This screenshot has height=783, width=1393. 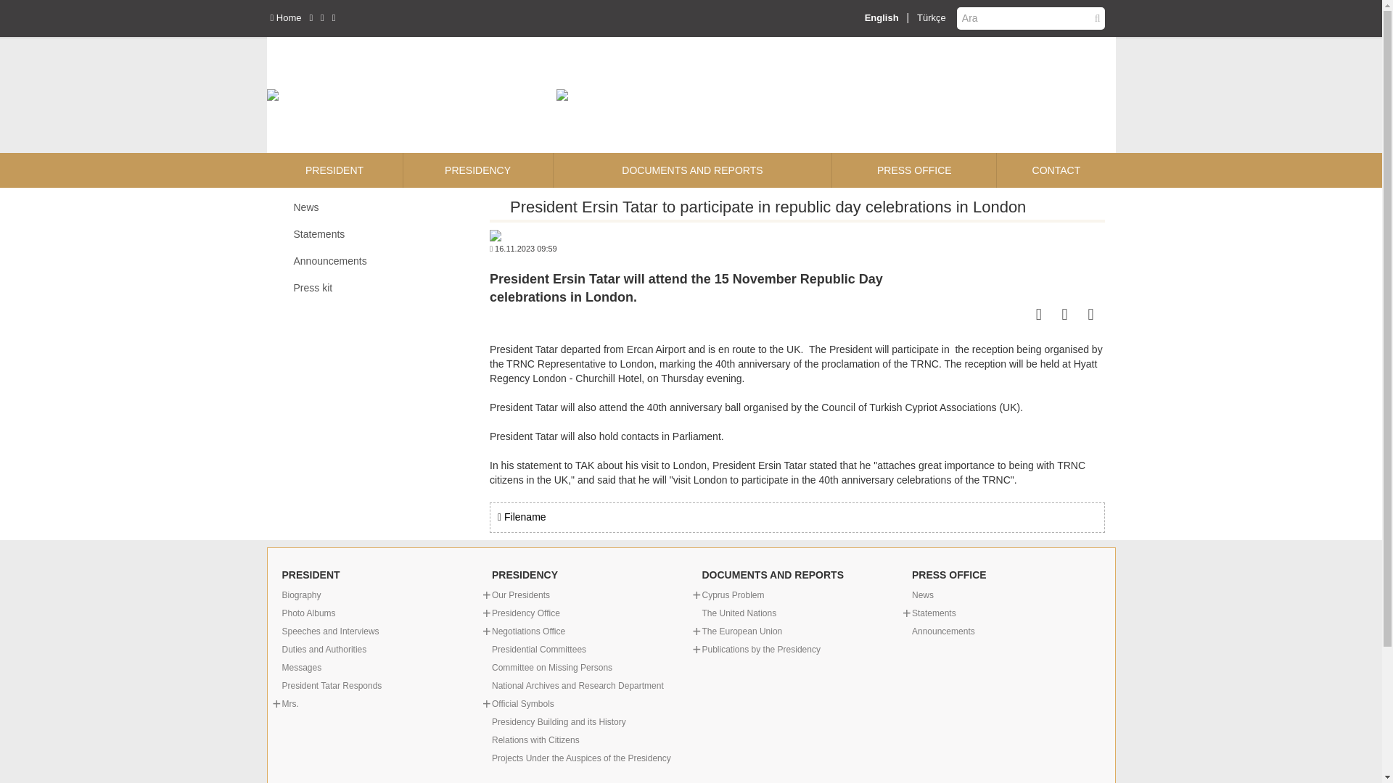 What do you see at coordinates (335, 170) in the screenshot?
I see `PRESIDENT` at bounding box center [335, 170].